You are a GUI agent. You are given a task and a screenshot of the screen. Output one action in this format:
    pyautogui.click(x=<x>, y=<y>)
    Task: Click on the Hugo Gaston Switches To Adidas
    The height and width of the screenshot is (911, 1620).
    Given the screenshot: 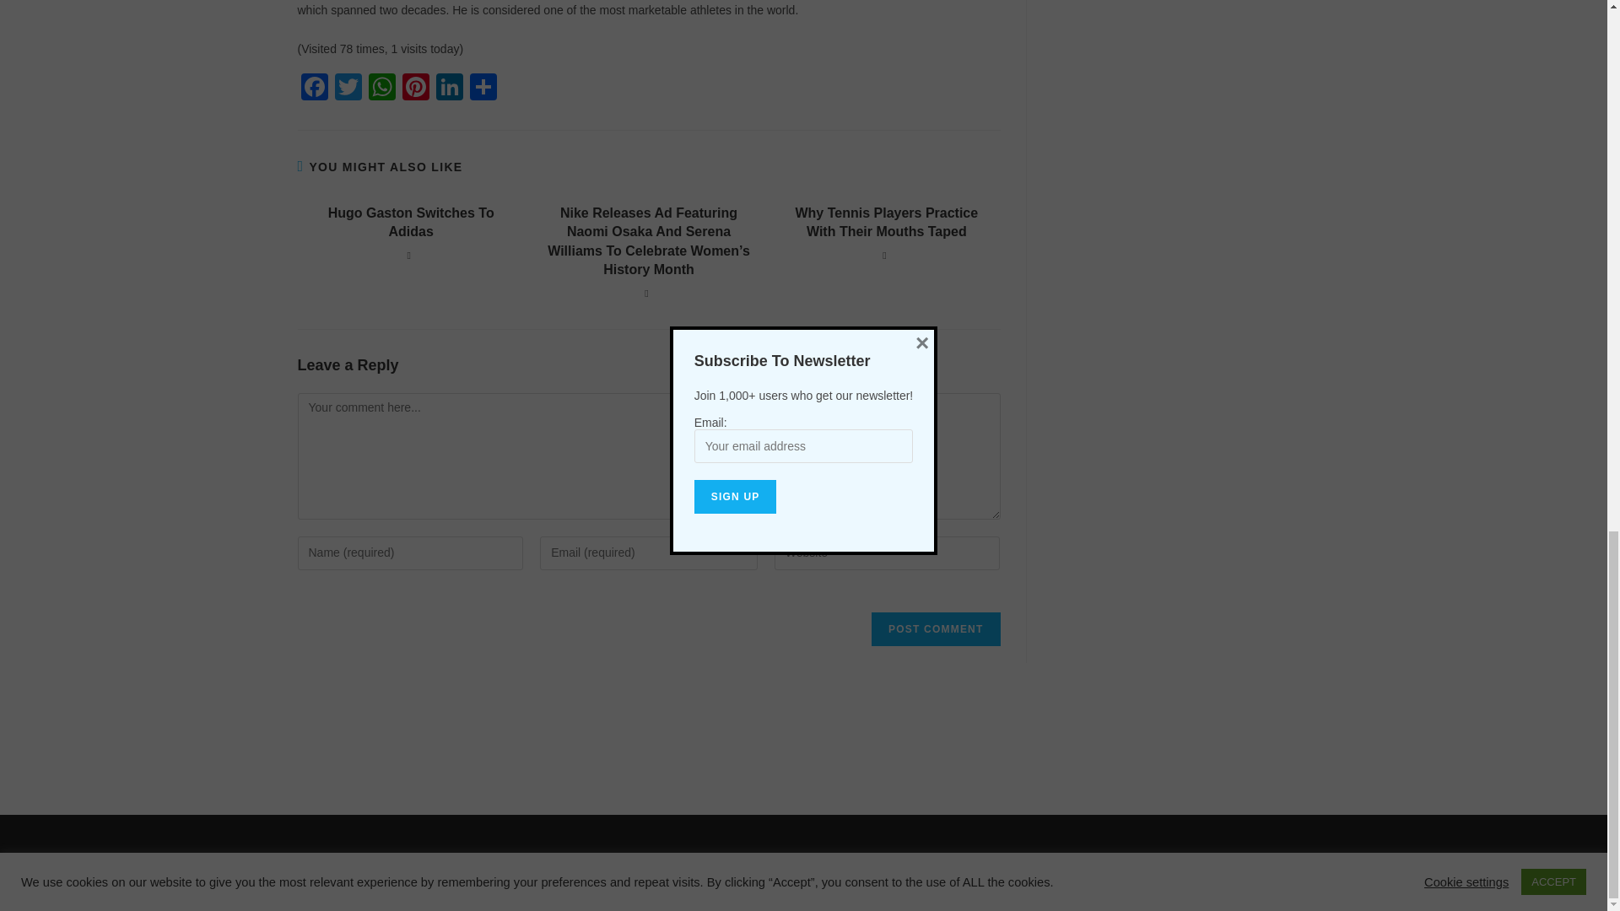 What is the action you would take?
    pyautogui.click(x=410, y=223)
    